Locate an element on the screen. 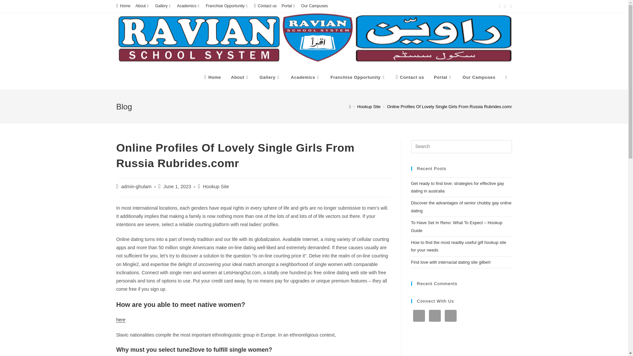 The height and width of the screenshot is (356, 633). Franchise Opportunity is located at coordinates (227, 6).